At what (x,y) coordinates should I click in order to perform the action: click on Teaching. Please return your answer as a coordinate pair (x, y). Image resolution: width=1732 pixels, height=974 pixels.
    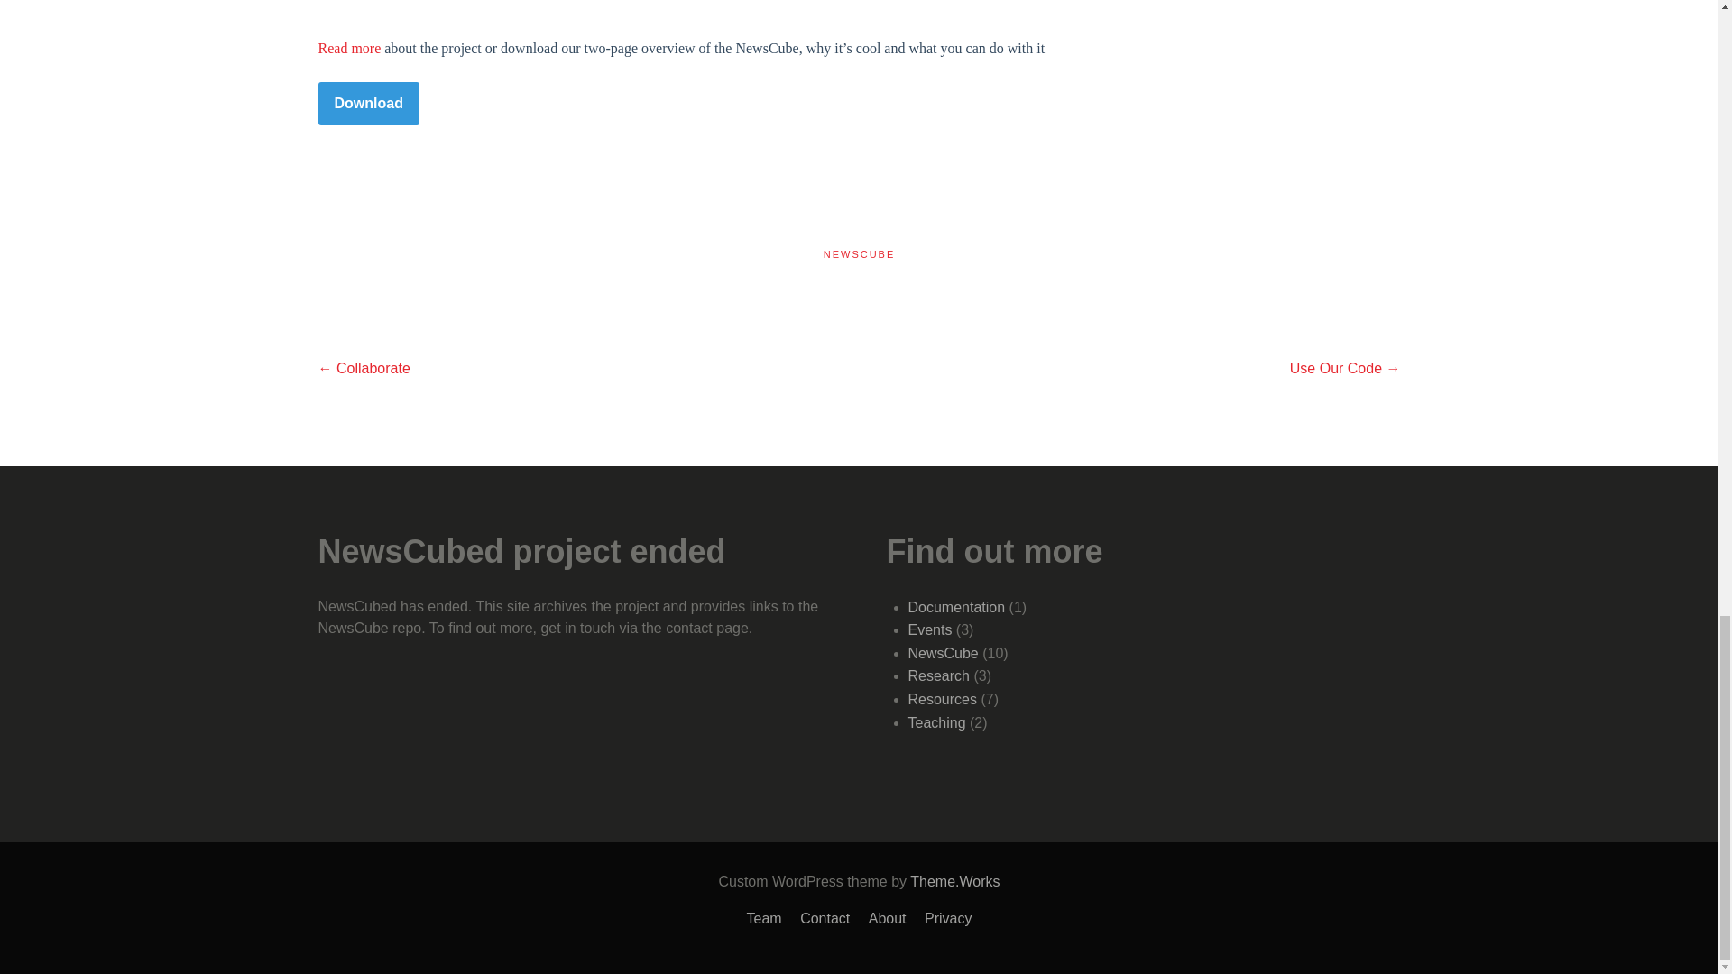
    Looking at the image, I should click on (936, 722).